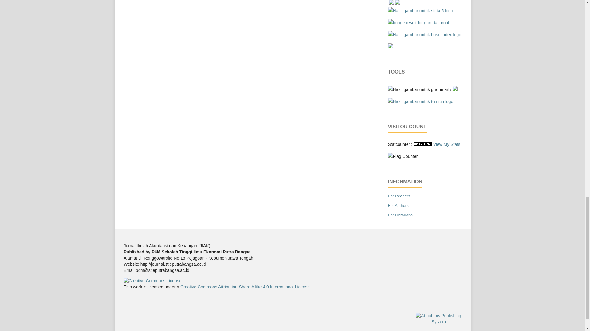 This screenshot has height=331, width=590. I want to click on Base, so click(424, 34).